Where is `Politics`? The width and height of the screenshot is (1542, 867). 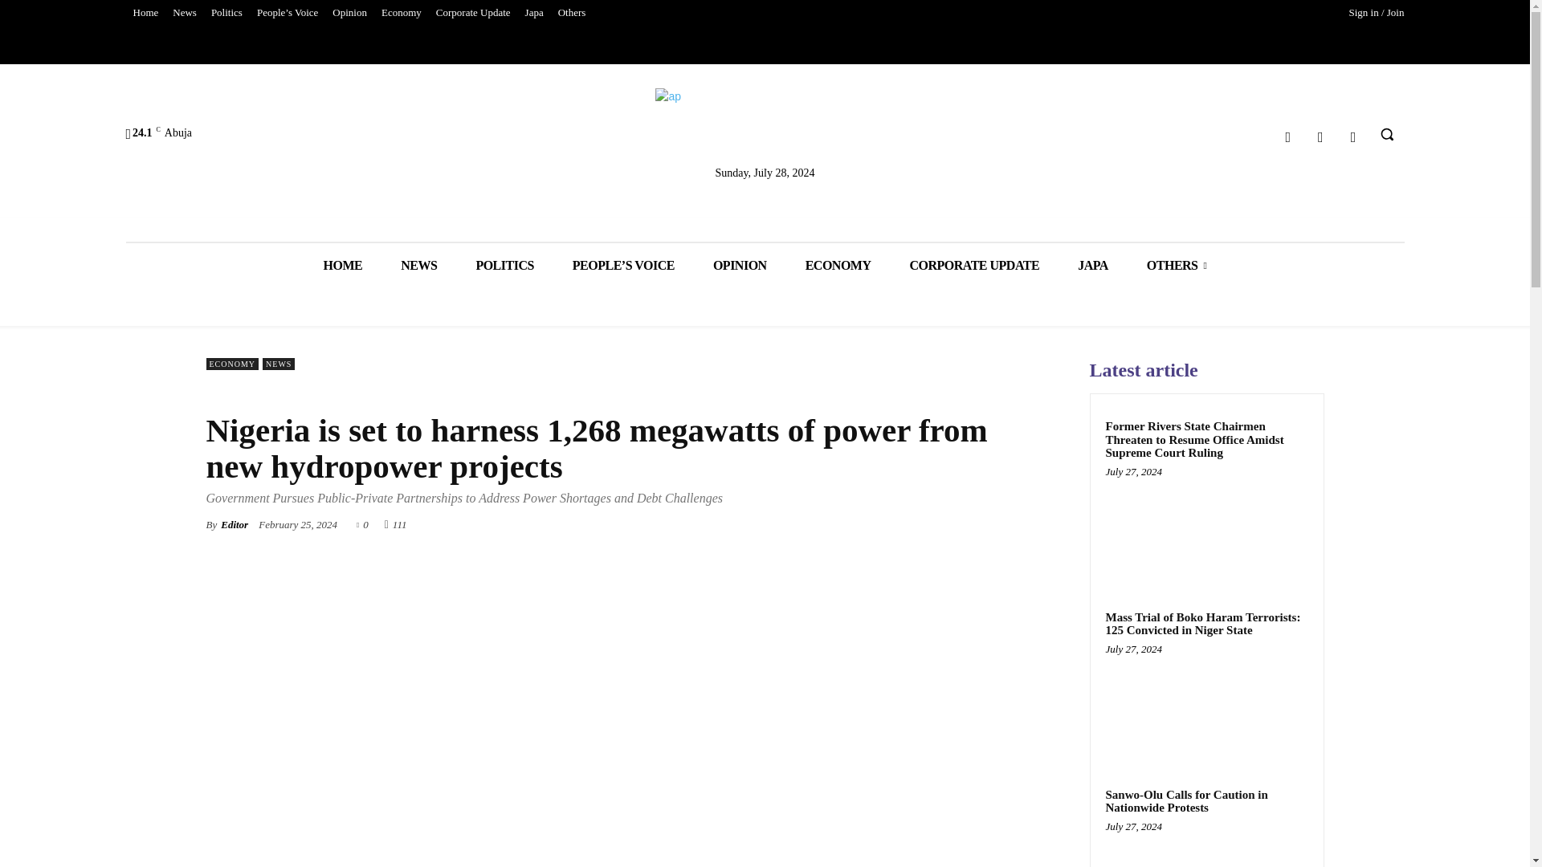
Politics is located at coordinates (226, 13).